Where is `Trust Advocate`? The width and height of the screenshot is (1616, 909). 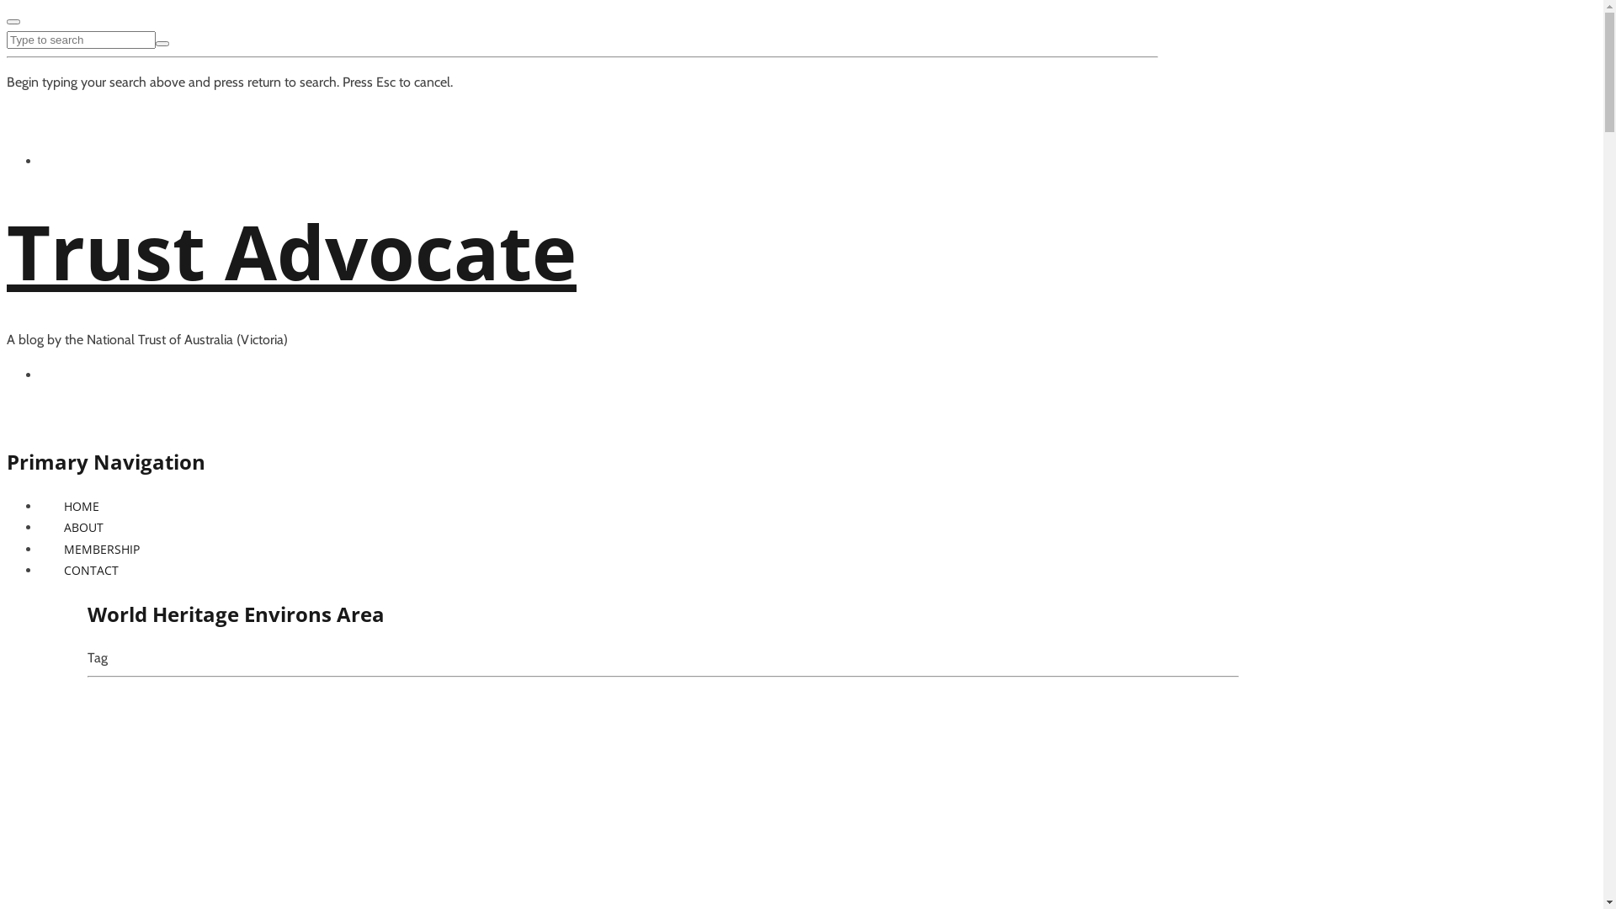
Trust Advocate is located at coordinates (291, 251).